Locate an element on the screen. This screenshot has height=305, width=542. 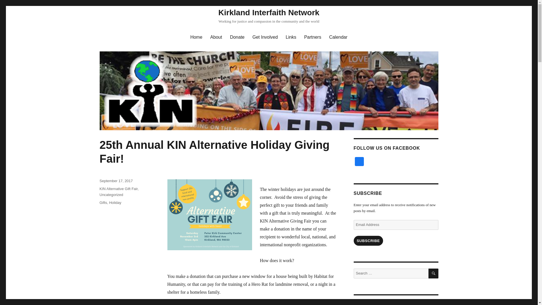
25th Annual KIN Alternative Holiday Giving Fair! is located at coordinates (214, 152).